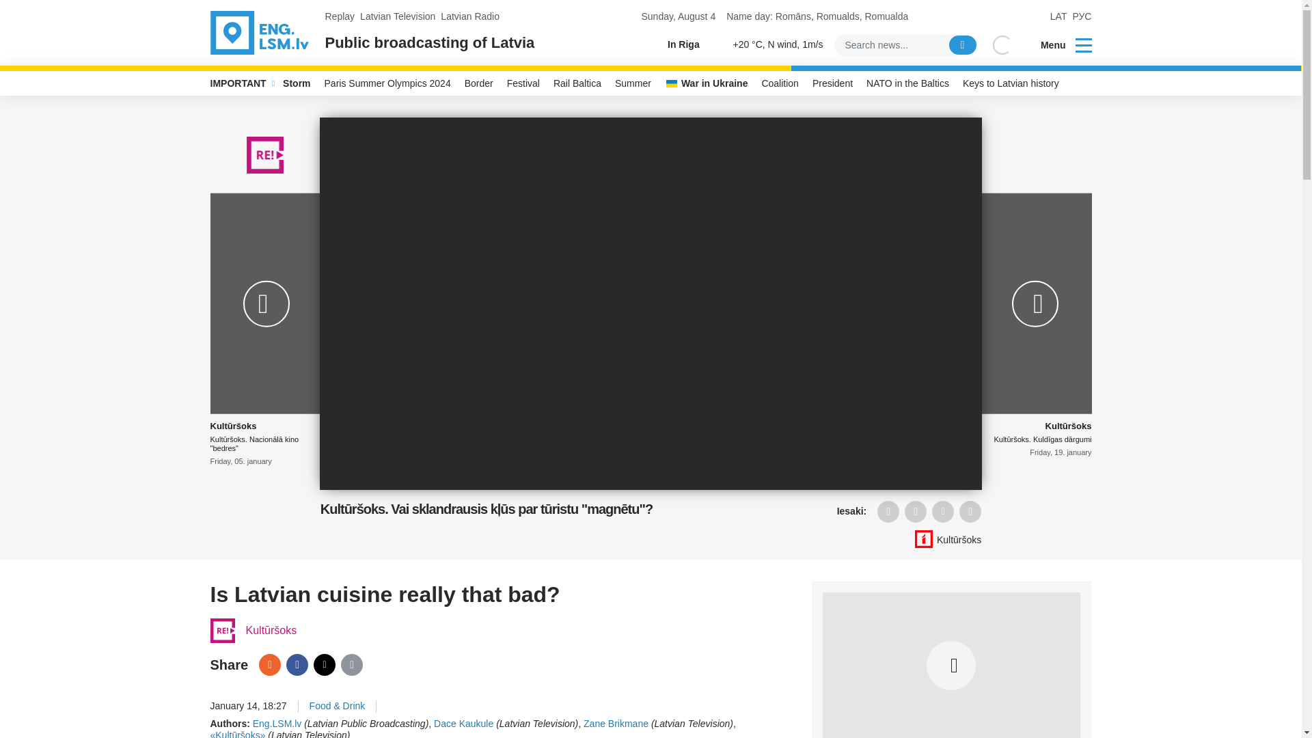 This screenshot has width=1312, height=738. Describe the element at coordinates (387, 83) in the screenshot. I see `Paris Summer Olympics 2024` at that location.